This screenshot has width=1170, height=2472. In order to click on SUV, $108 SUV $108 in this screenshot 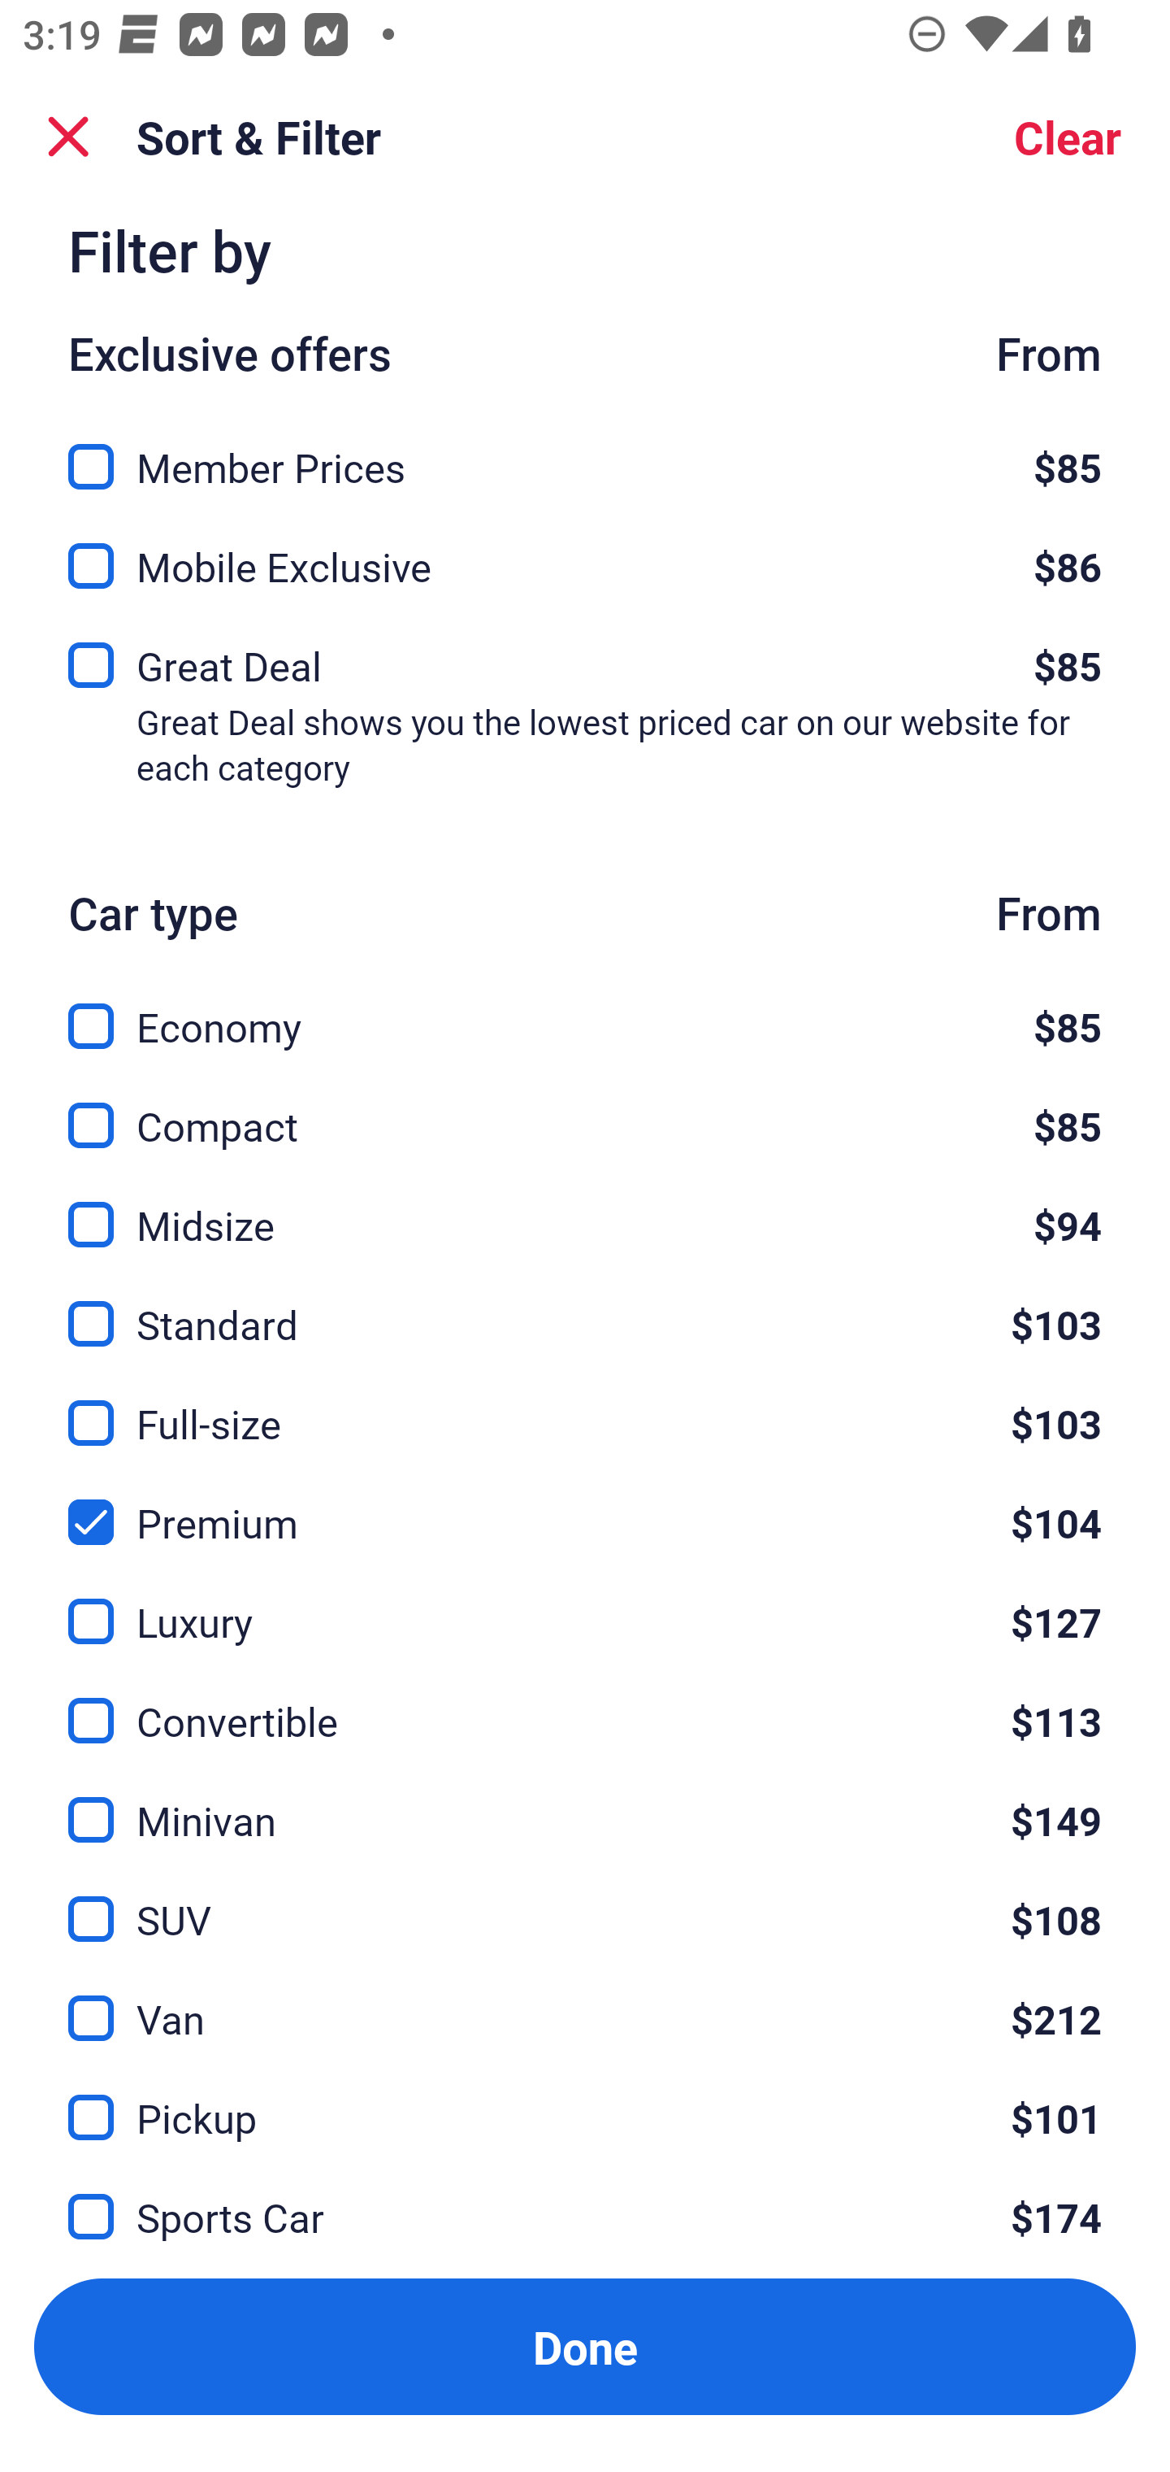, I will do `click(585, 1900)`.